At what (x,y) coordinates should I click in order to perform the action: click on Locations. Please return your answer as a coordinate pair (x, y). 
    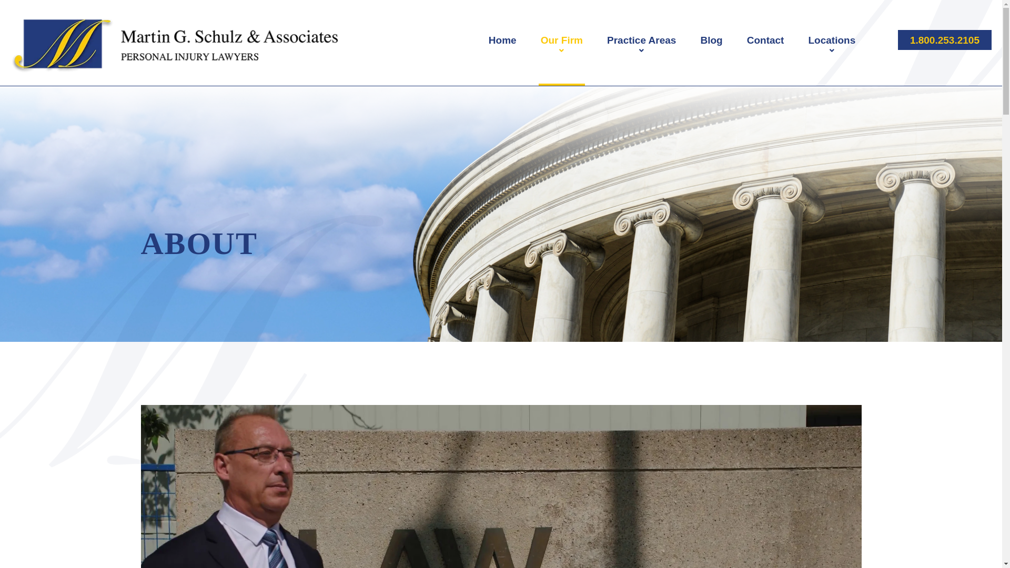
    Looking at the image, I should click on (831, 45).